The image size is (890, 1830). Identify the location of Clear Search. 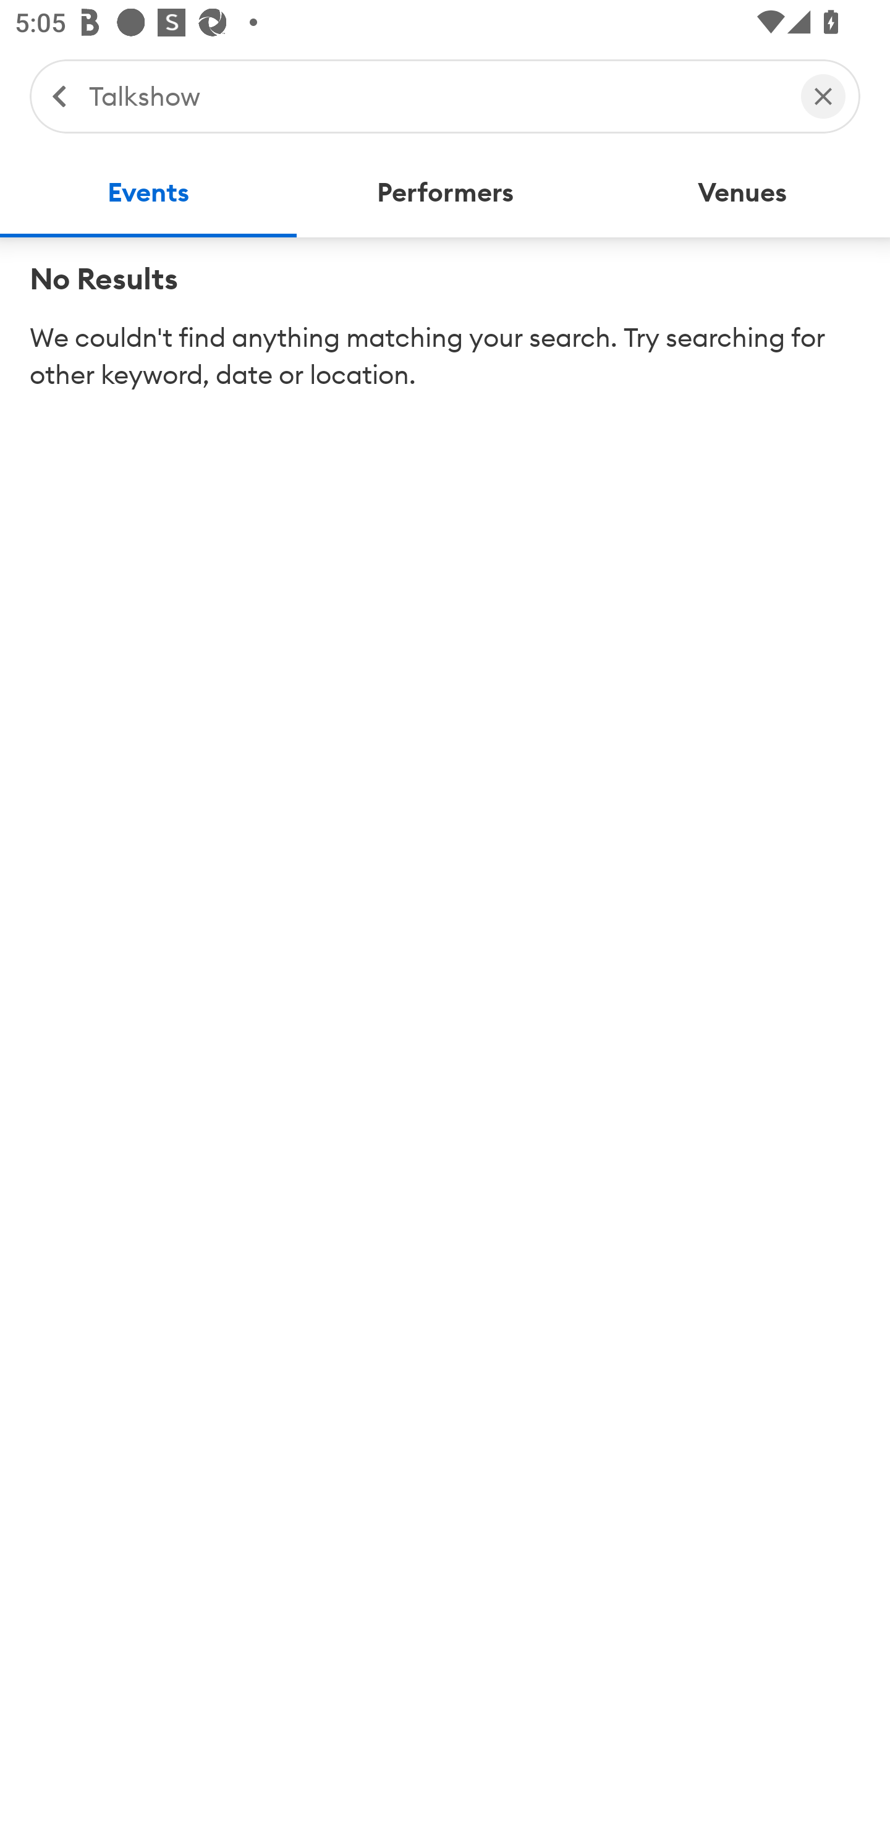
(823, 95).